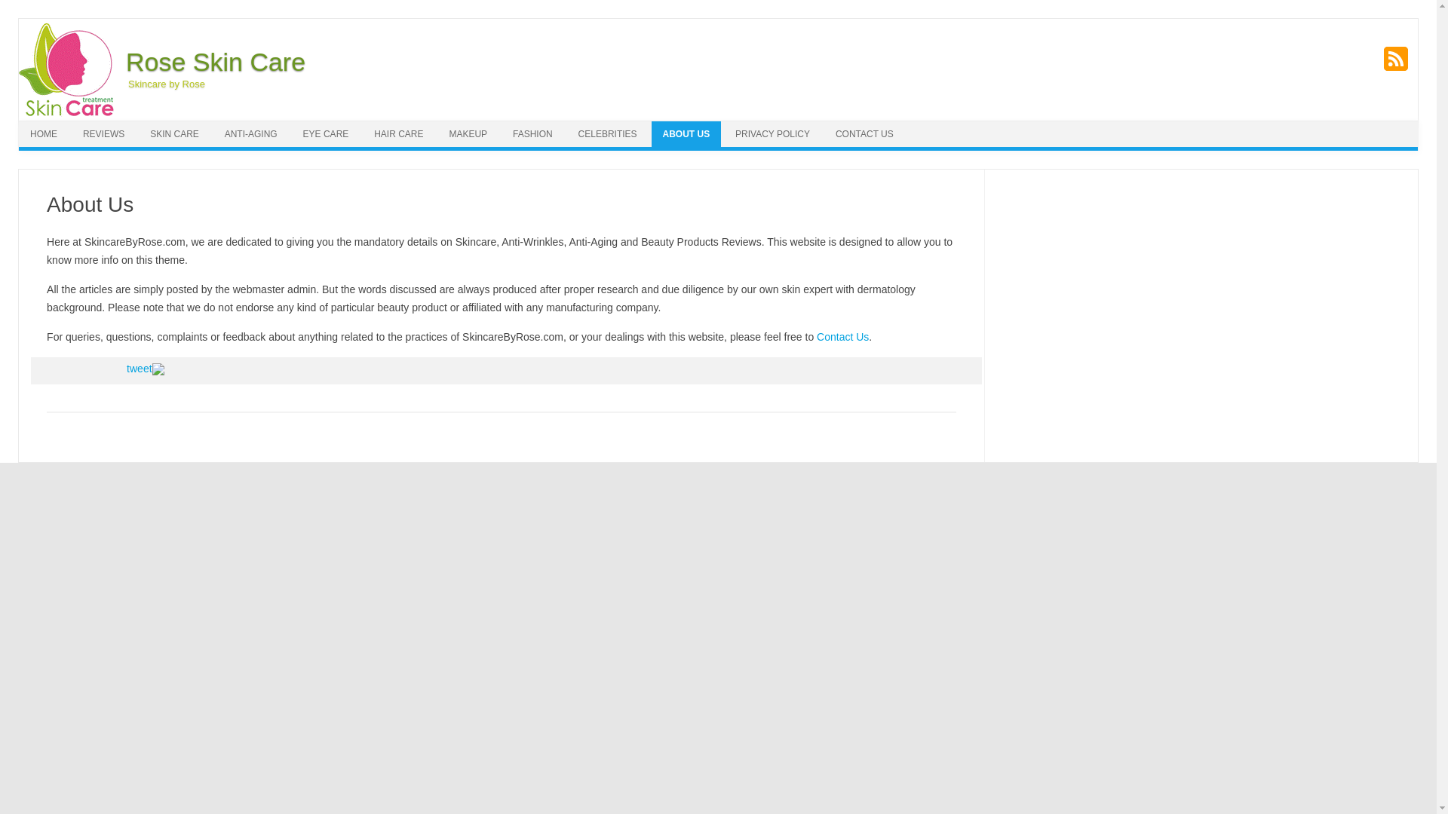 The image size is (1448, 814). Describe the element at coordinates (139, 368) in the screenshot. I see `tweet` at that location.